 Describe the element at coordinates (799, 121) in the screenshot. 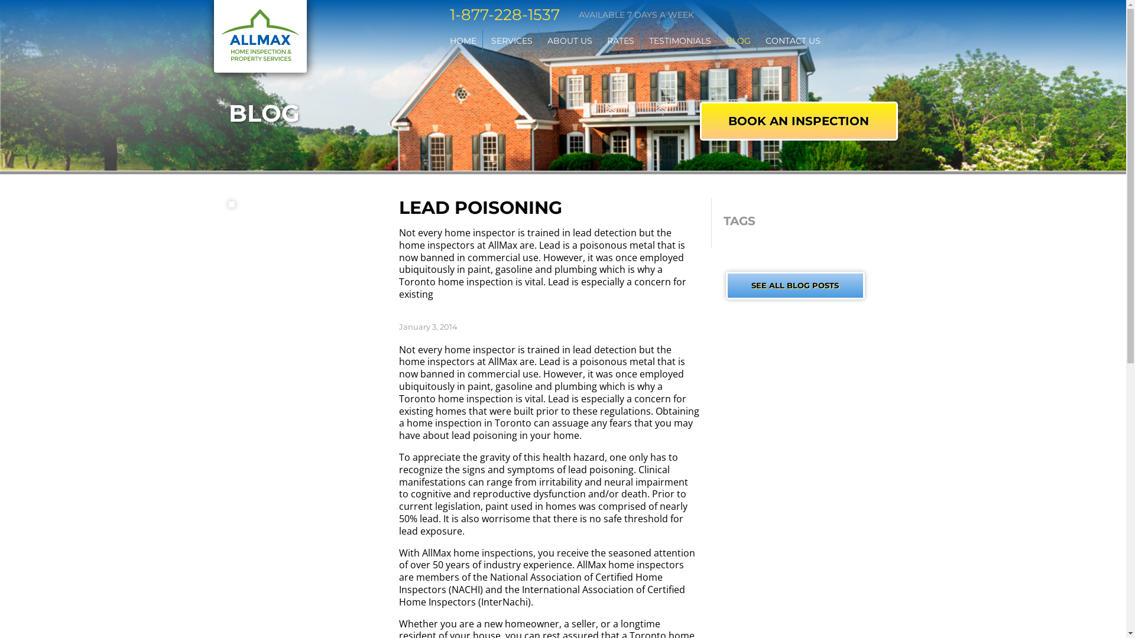

I see `BOOK AN INSPECTION` at that location.